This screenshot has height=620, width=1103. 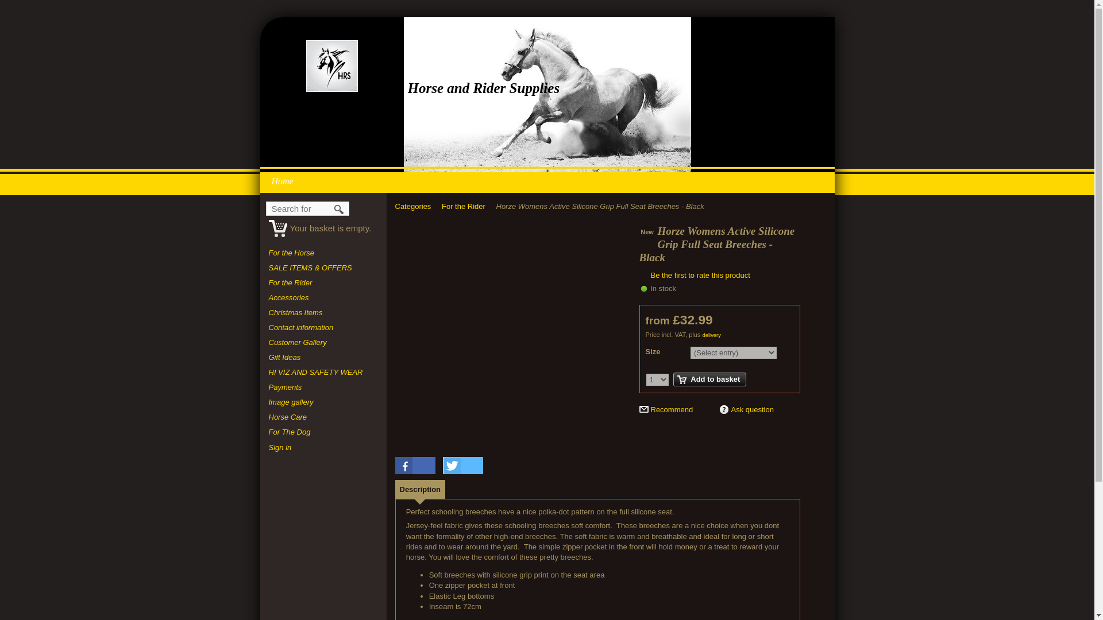 What do you see at coordinates (323, 253) in the screenshot?
I see `For the Horse` at bounding box center [323, 253].